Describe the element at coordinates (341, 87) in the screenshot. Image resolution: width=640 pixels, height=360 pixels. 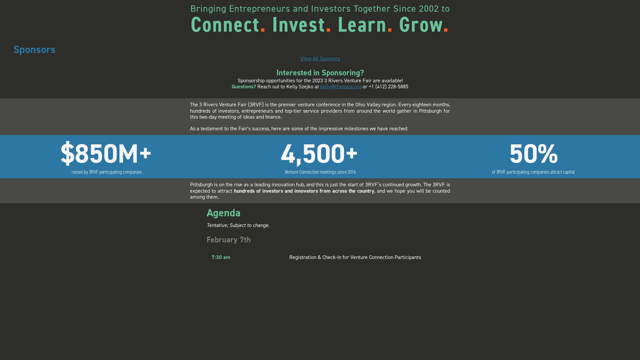
I see `kelly@thepvca.org` at that location.